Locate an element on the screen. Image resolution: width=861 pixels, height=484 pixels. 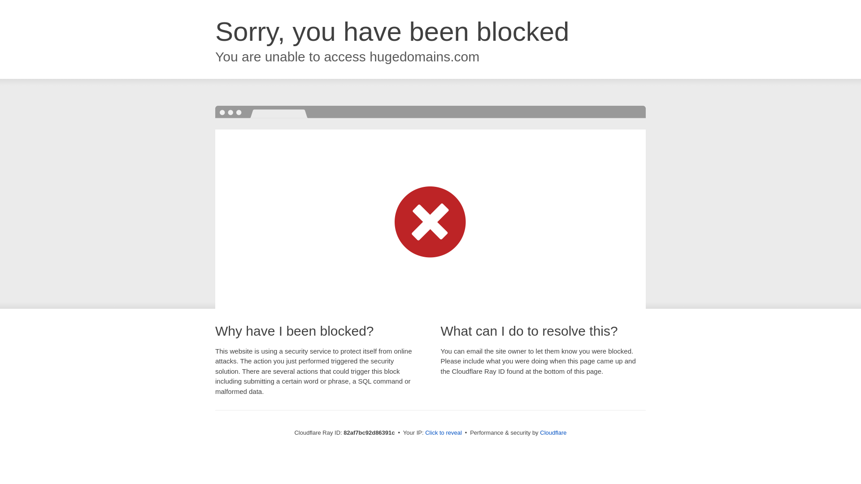
Click to reveal is located at coordinates (444, 433).